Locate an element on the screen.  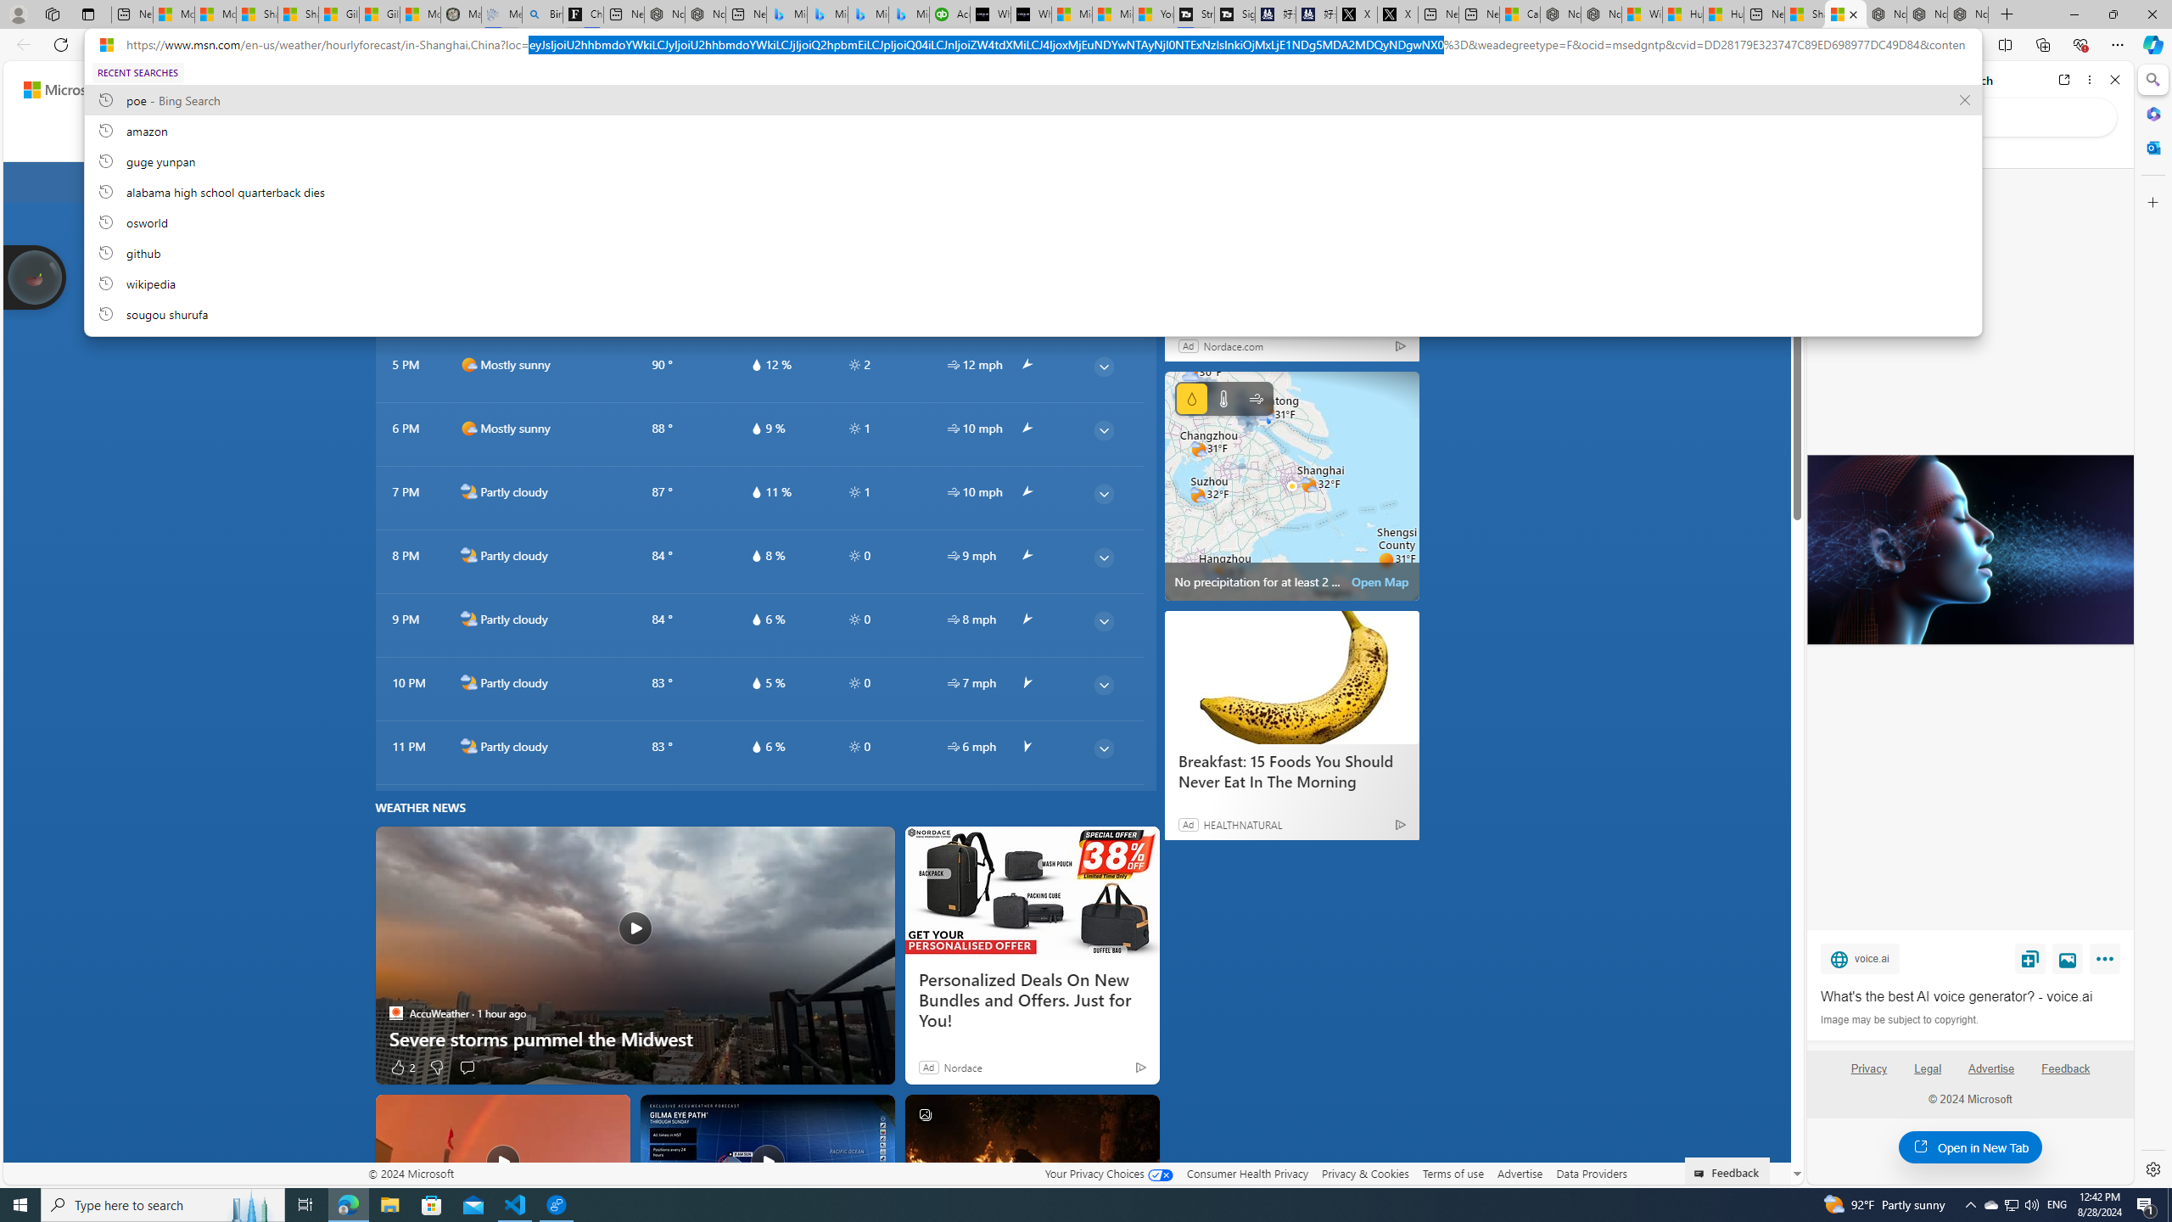
common/thinArrow is located at coordinates (1103, 748).